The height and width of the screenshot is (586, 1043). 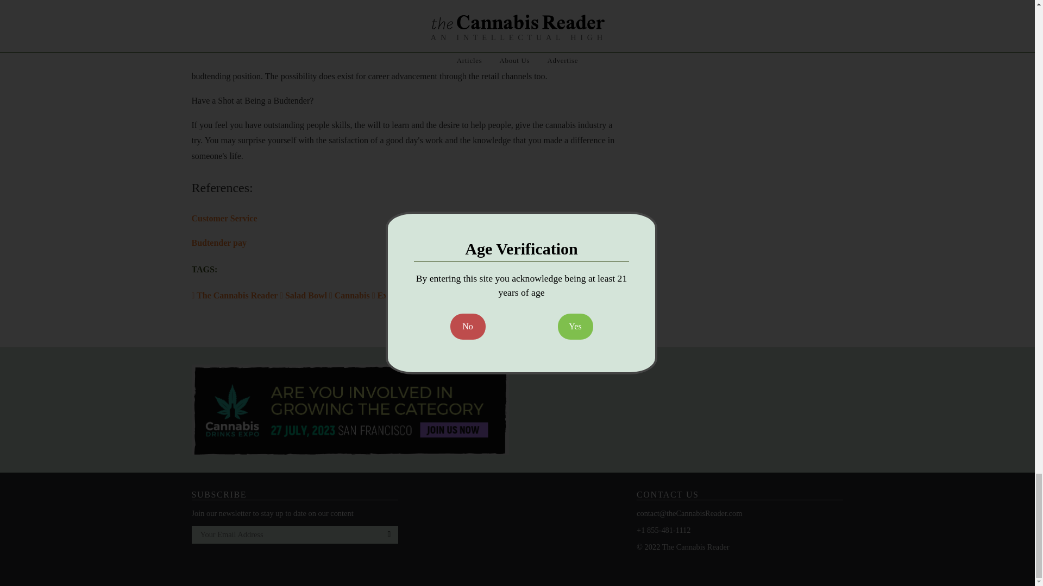 What do you see at coordinates (260, 21) in the screenshot?
I see `Salary.com` at bounding box center [260, 21].